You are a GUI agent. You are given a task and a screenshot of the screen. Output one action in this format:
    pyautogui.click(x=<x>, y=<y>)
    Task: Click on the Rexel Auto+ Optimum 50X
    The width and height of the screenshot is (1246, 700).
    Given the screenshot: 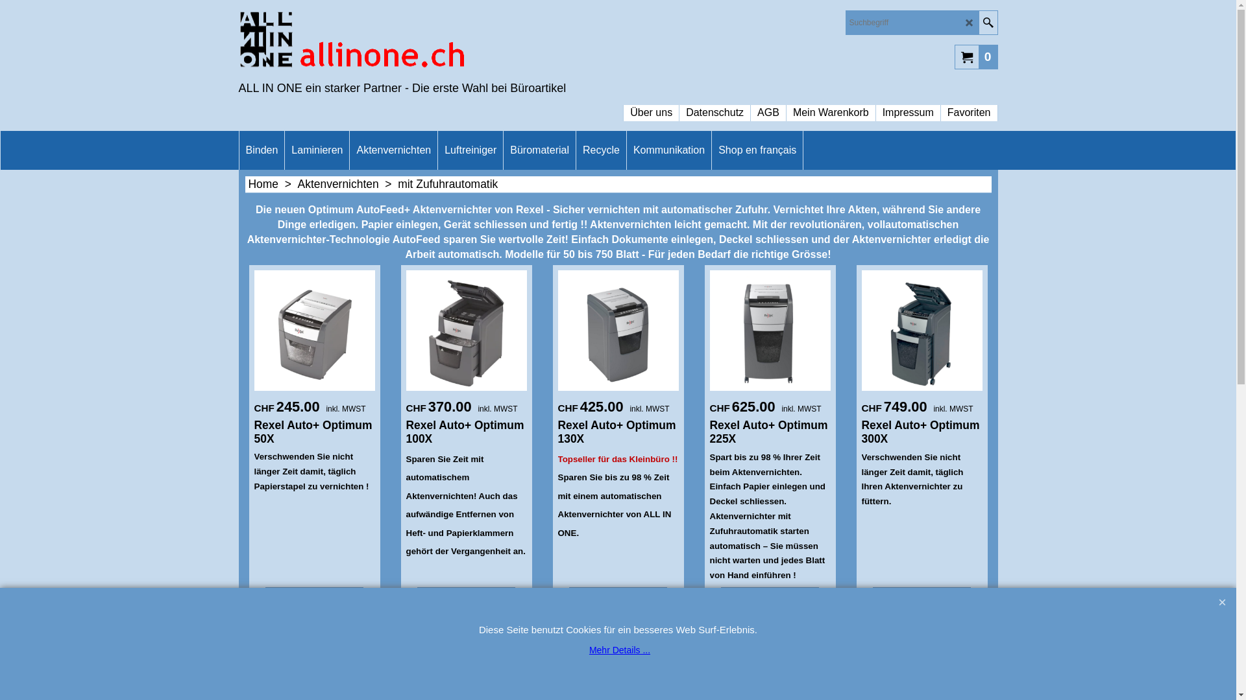 What is the action you would take?
    pyautogui.click(x=315, y=331)
    